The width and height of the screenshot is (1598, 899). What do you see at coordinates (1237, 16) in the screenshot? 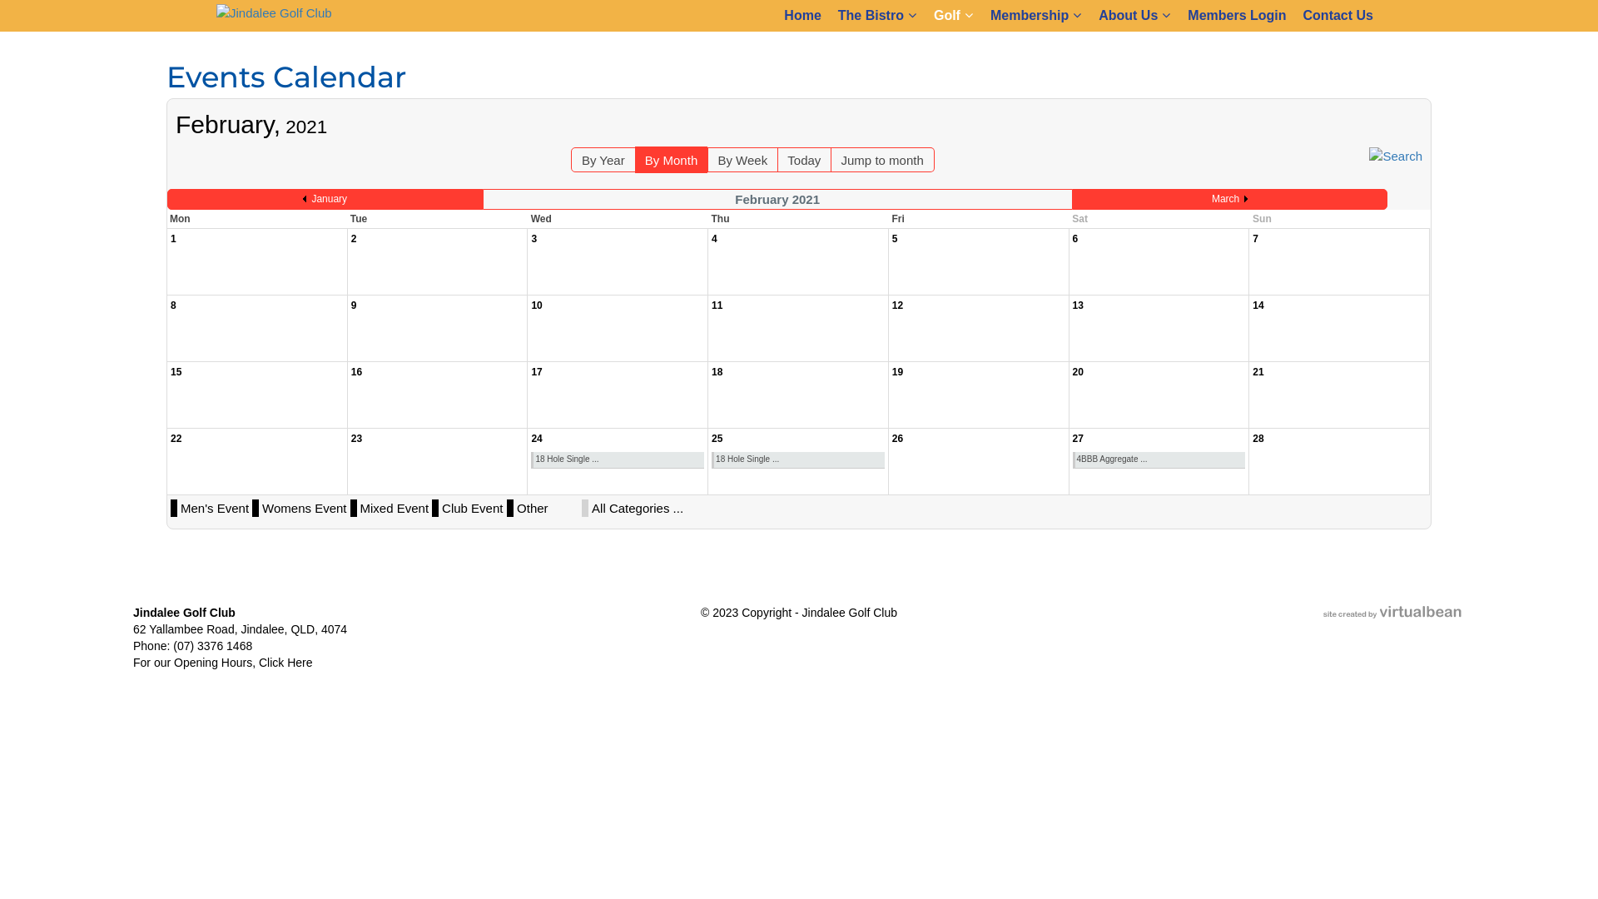
I see `Members Login` at bounding box center [1237, 16].